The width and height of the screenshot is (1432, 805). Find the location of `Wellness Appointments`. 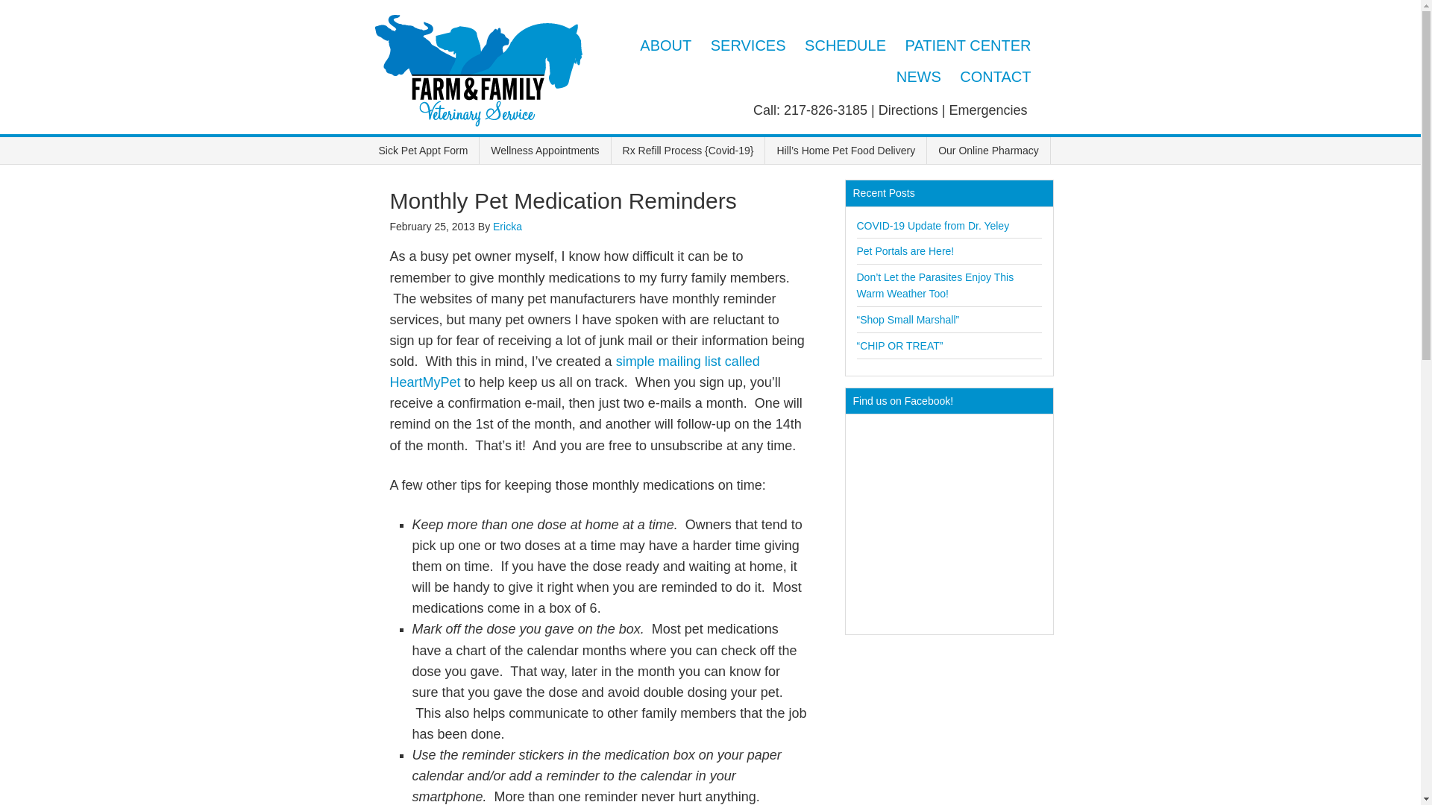

Wellness Appointments is located at coordinates (545, 151).